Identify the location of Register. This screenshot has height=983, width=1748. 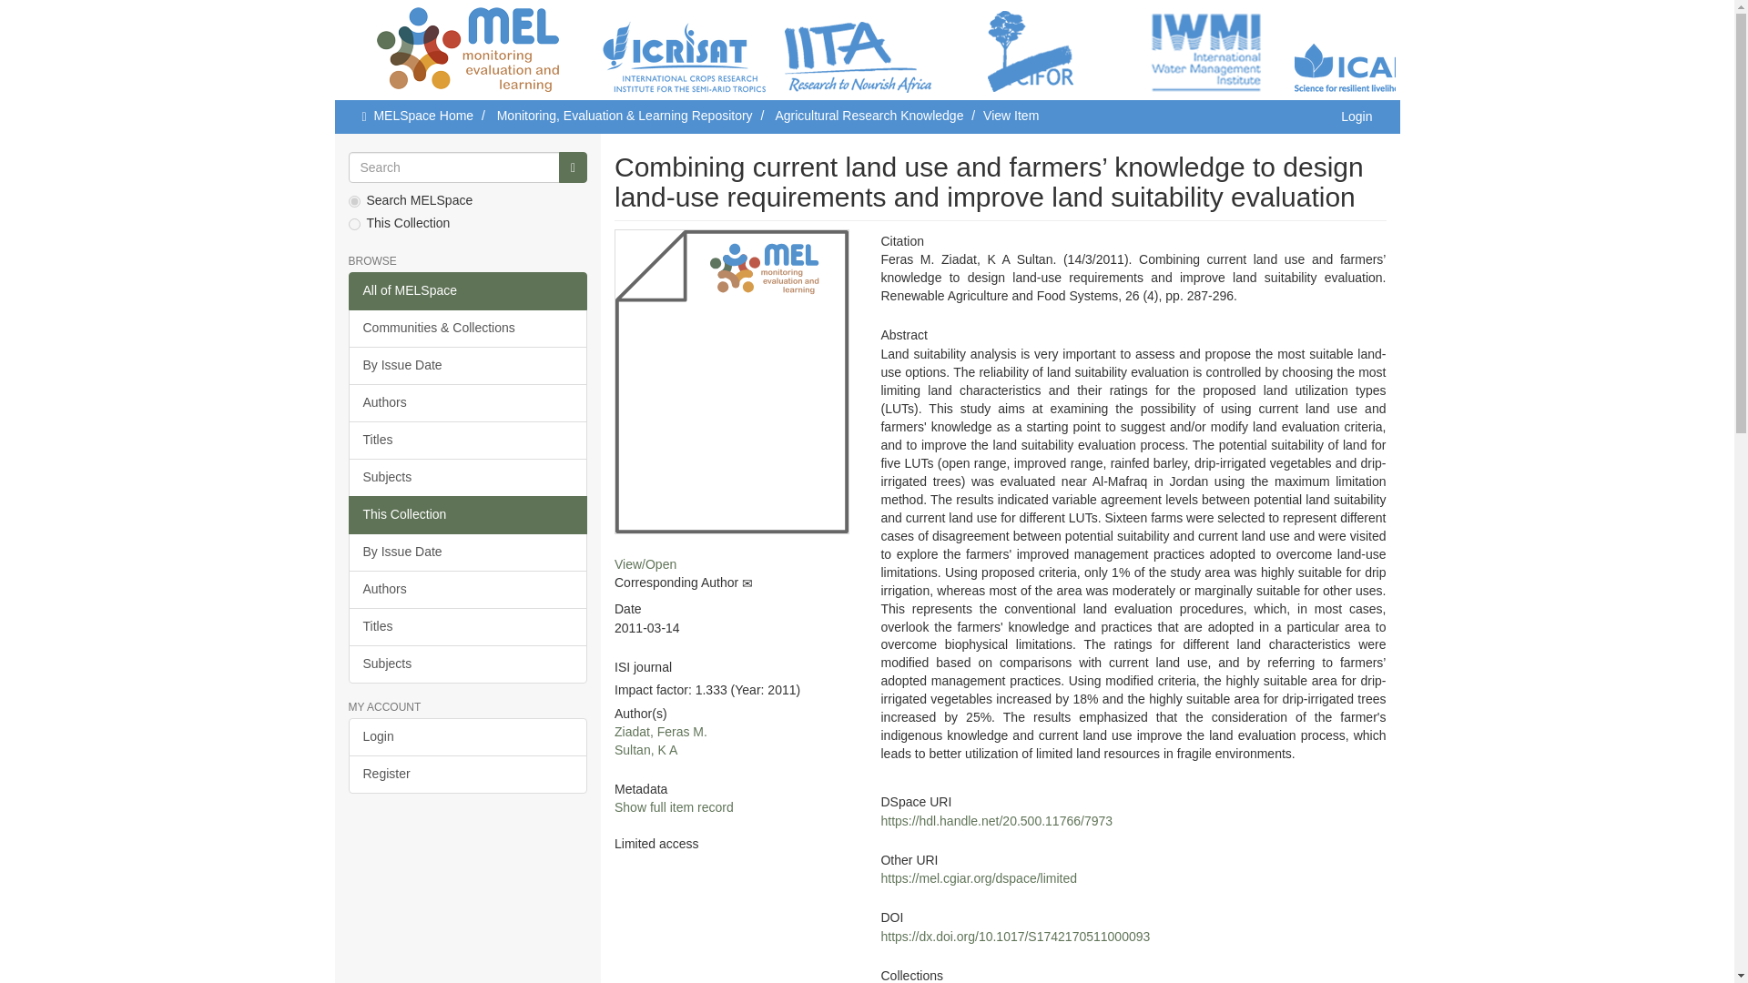
(468, 774).